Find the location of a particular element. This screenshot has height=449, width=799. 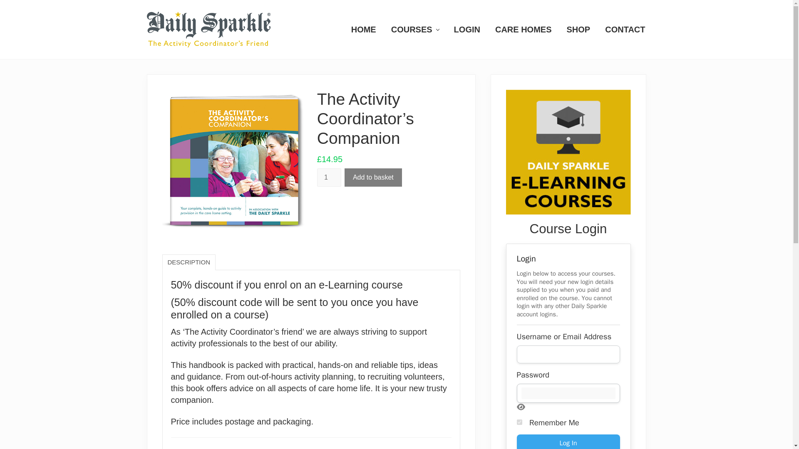

CARE HOMES is located at coordinates (524, 29).